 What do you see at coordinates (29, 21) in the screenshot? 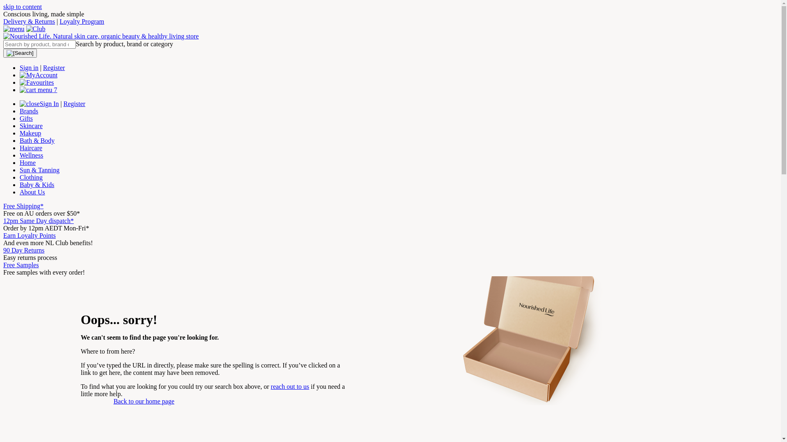
I see `Delivery & Returns` at bounding box center [29, 21].